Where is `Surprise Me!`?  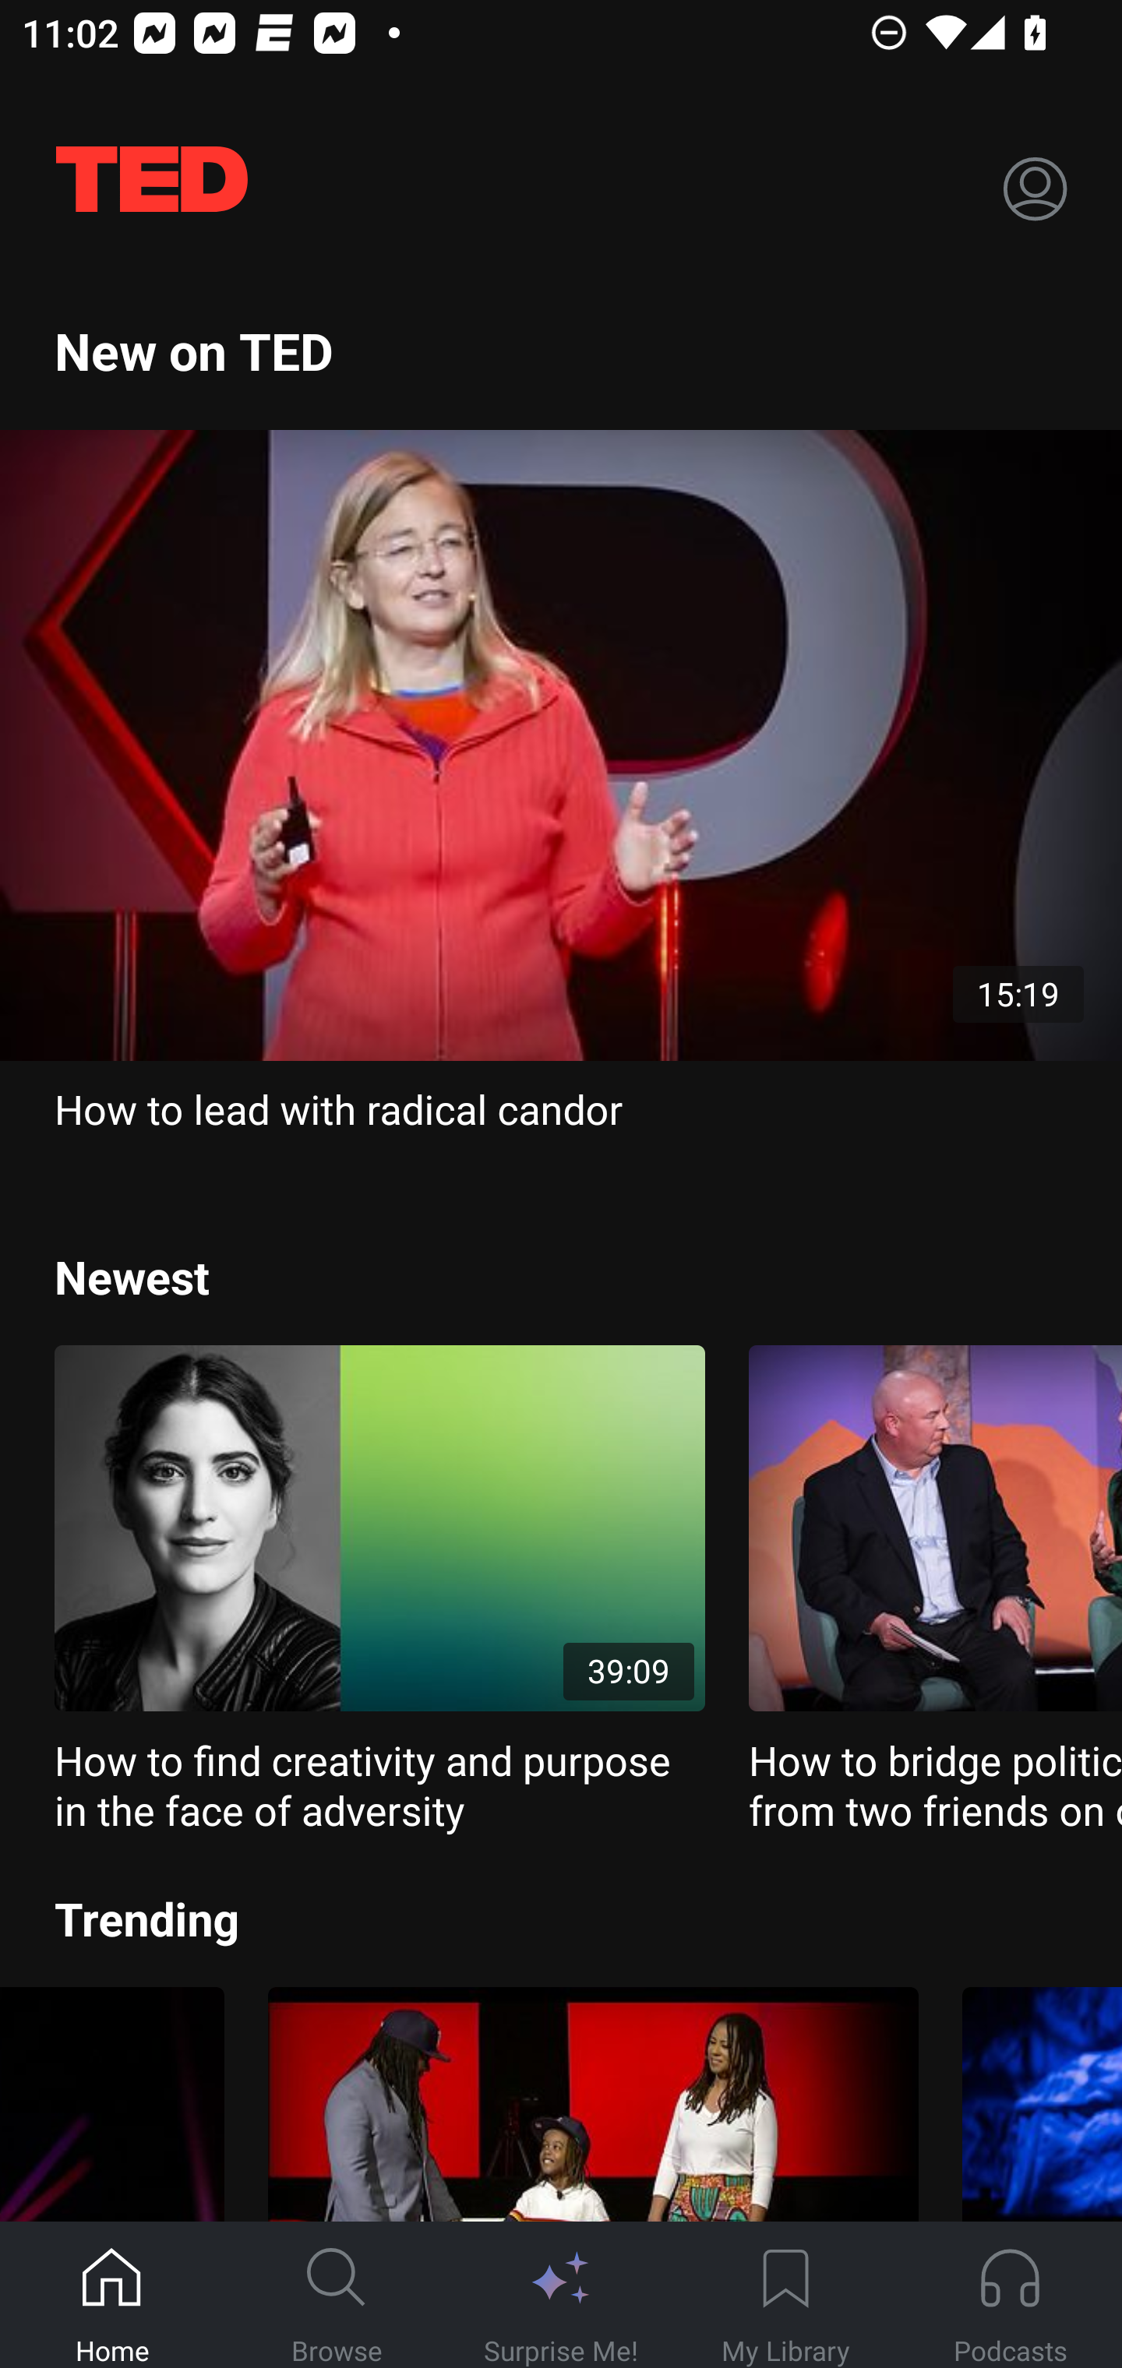
Surprise Me! is located at coordinates (561, 2296).